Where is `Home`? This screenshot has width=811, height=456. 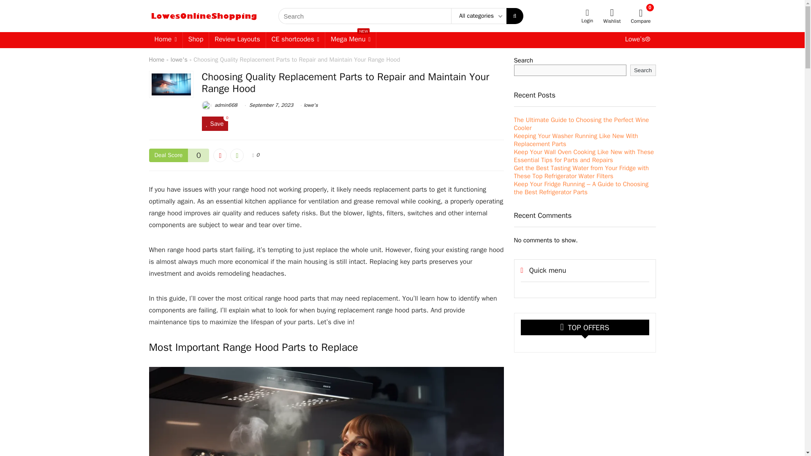 Home is located at coordinates (196, 40).